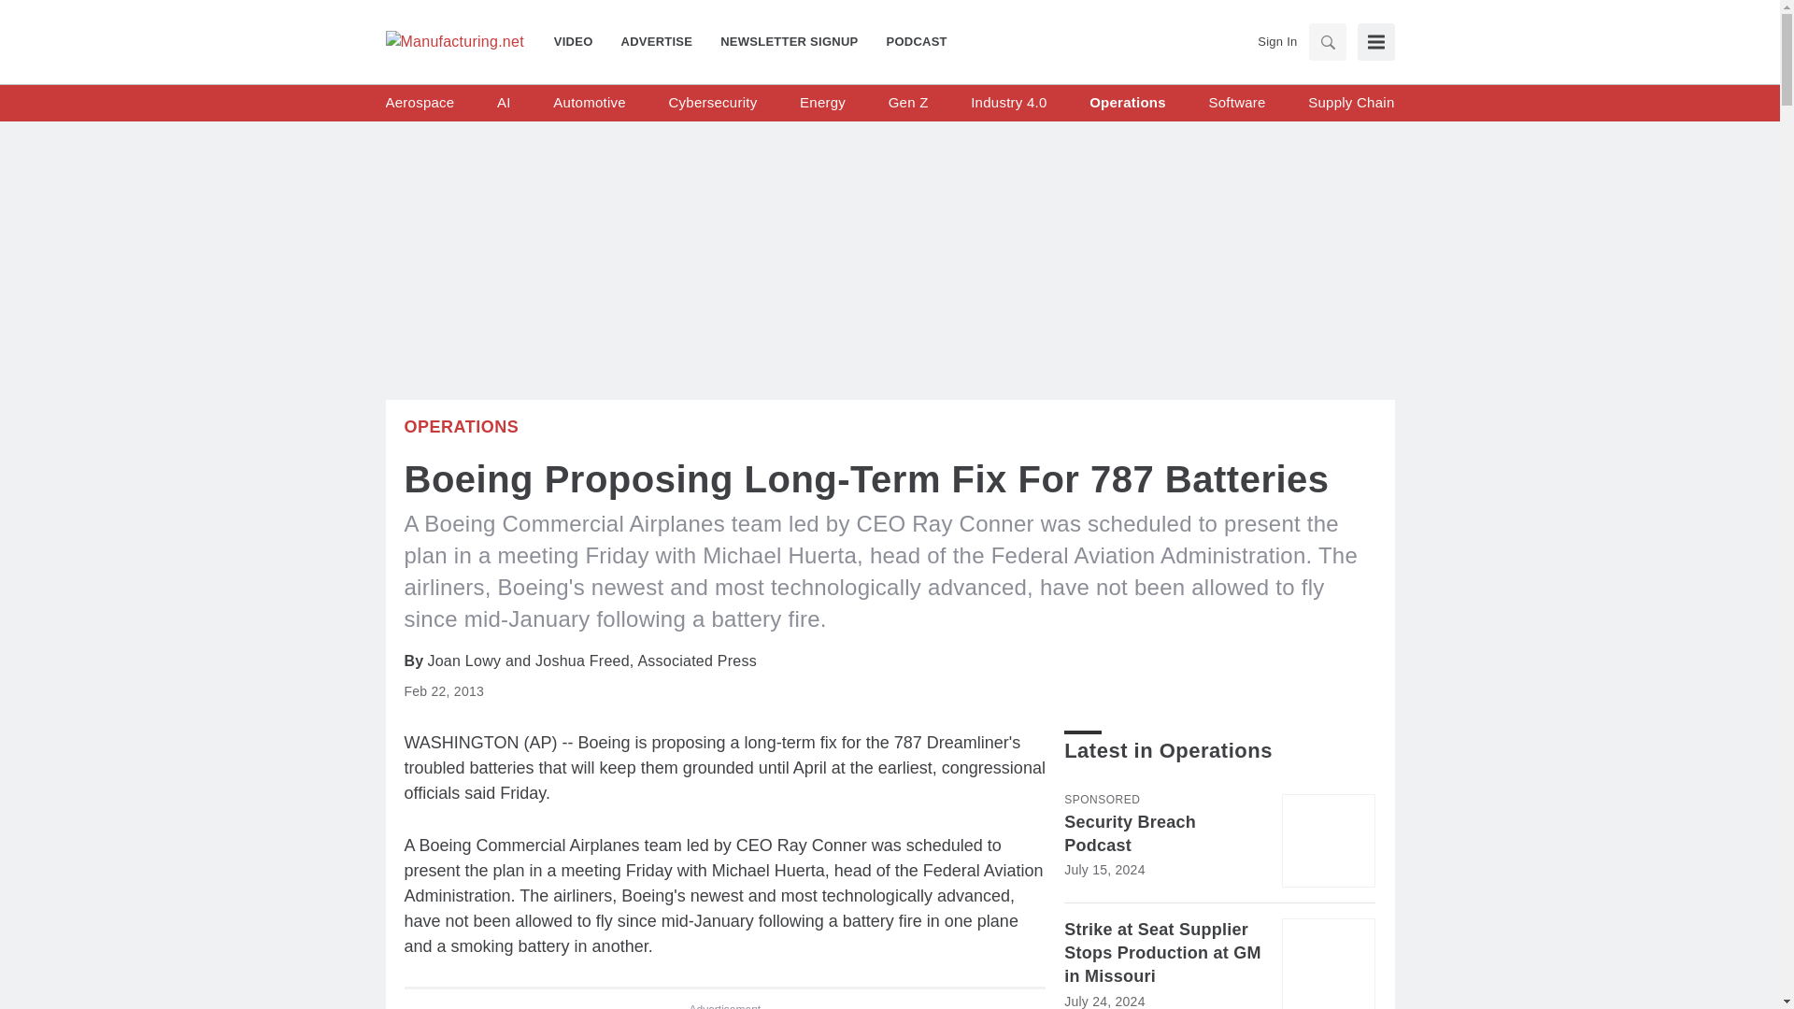 This screenshot has width=1794, height=1009. What do you see at coordinates (1007, 103) in the screenshot?
I see `Industry 4.0` at bounding box center [1007, 103].